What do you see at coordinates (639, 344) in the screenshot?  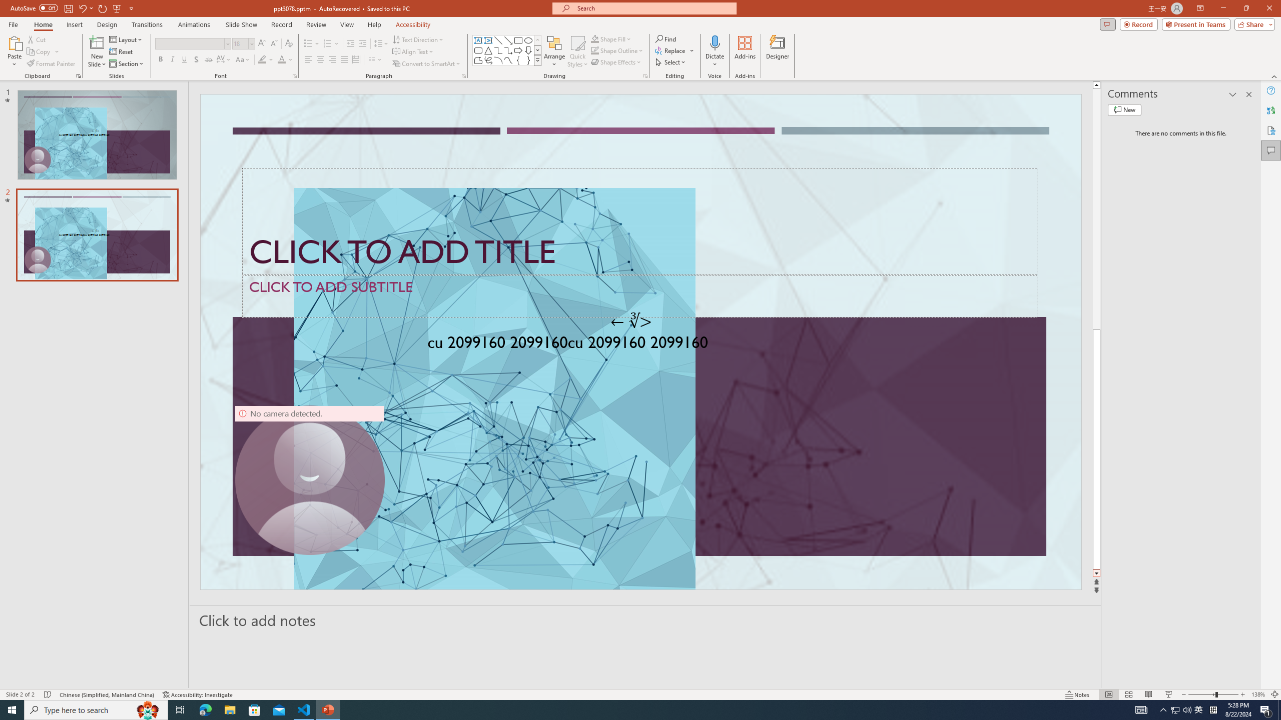 I see `TextBox 61` at bounding box center [639, 344].